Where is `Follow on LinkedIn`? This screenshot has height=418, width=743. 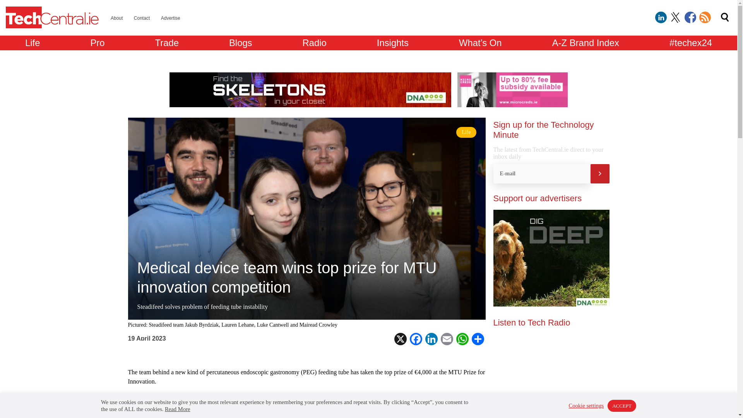 Follow on LinkedIn is located at coordinates (661, 17).